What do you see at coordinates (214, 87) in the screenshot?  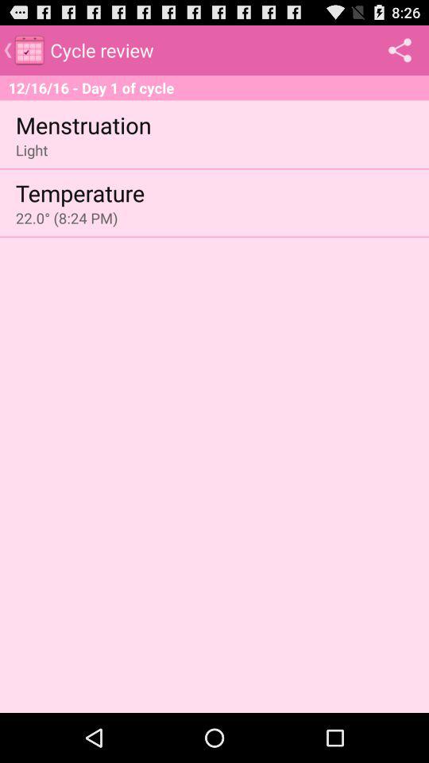 I see `choose the item above the menstruation app` at bounding box center [214, 87].